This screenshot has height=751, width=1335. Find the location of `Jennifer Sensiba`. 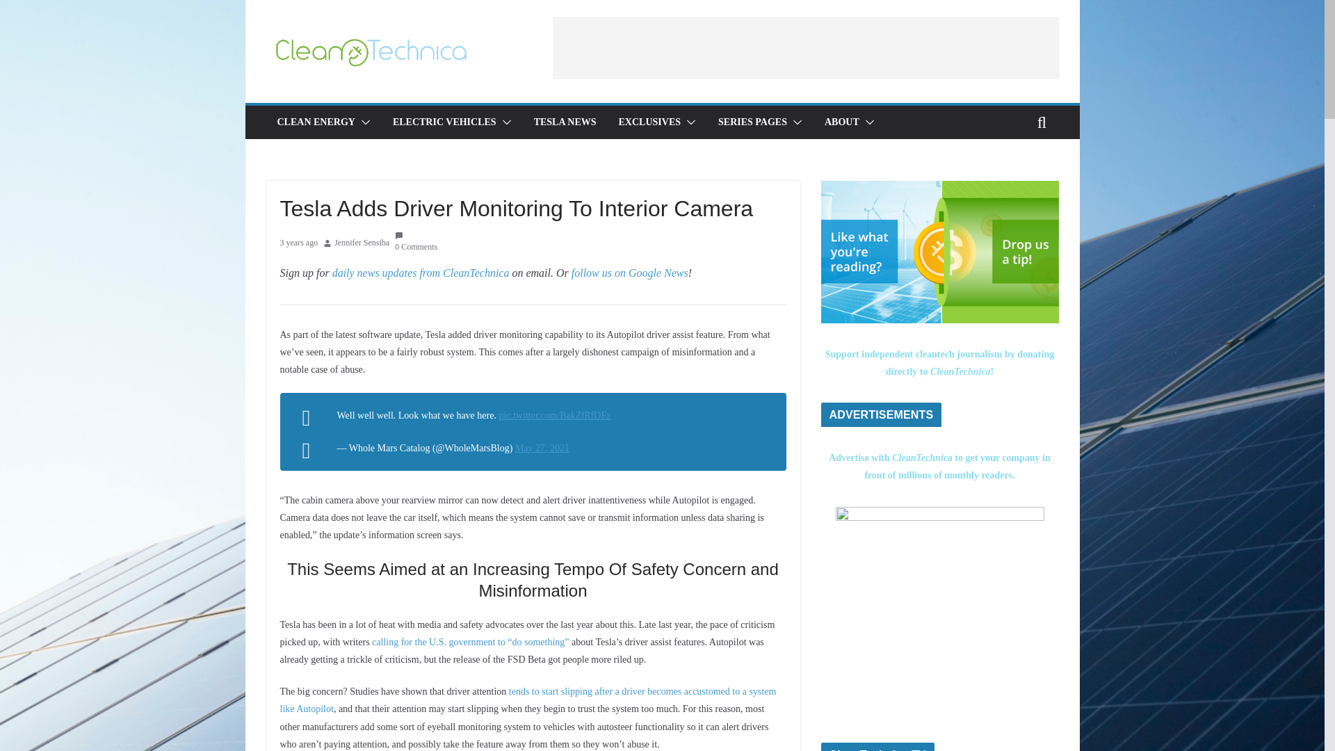

Jennifer Sensiba is located at coordinates (362, 243).